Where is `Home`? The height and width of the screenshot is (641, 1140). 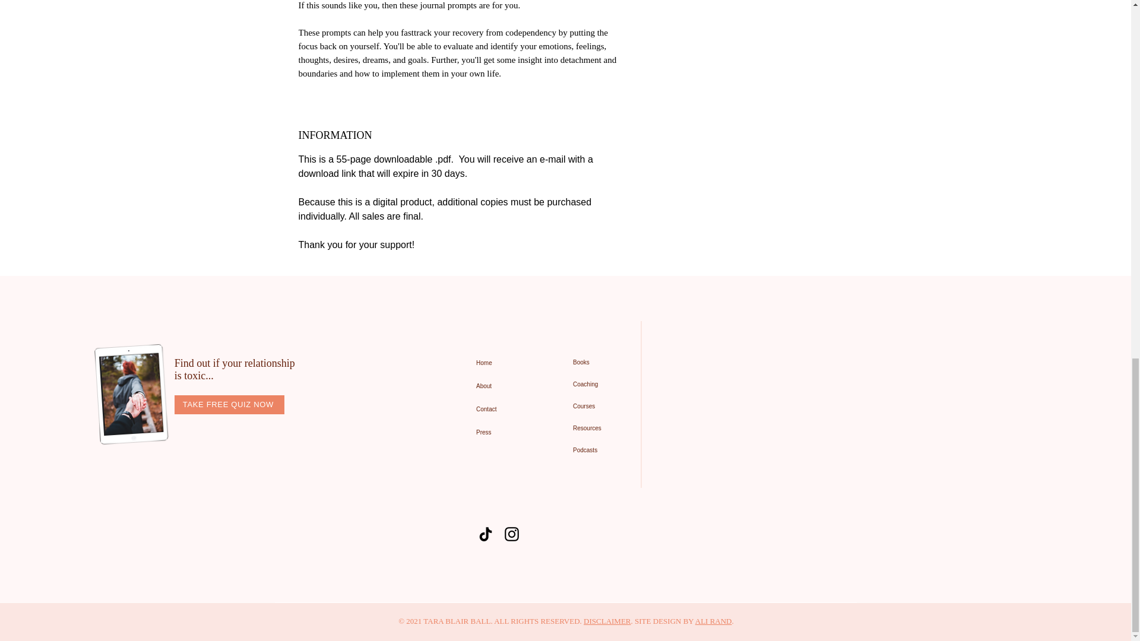 Home is located at coordinates (507, 362).